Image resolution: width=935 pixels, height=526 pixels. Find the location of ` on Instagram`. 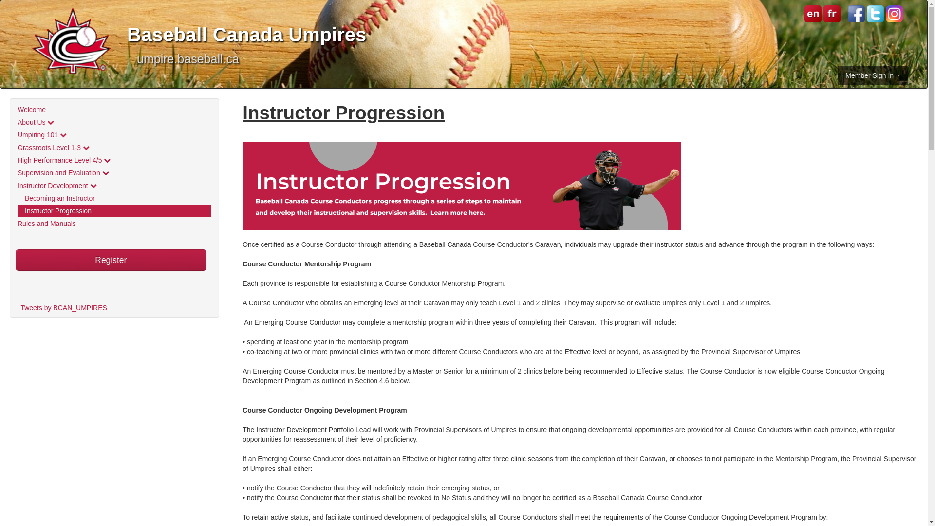

 on Instagram is located at coordinates (894, 14).